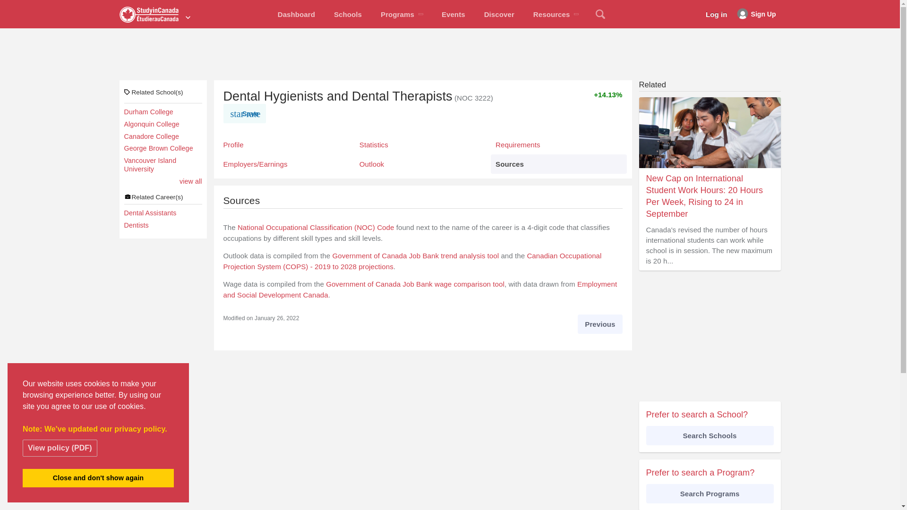 The width and height of the screenshot is (907, 510). Describe the element at coordinates (453, 14) in the screenshot. I see `Events` at that location.